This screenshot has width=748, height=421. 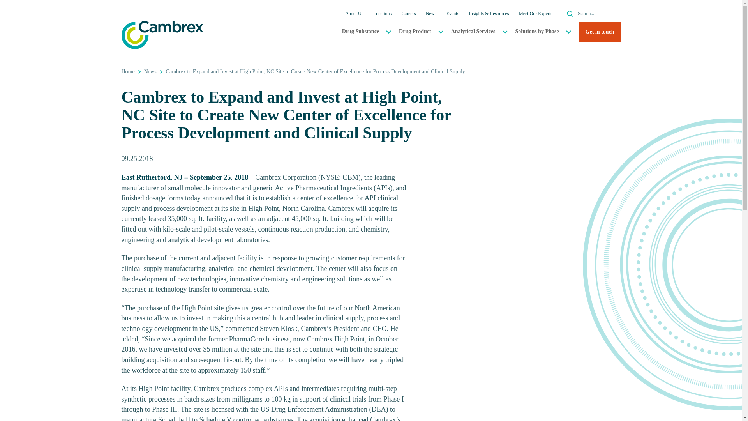 What do you see at coordinates (128, 72) in the screenshot?
I see `Home` at bounding box center [128, 72].